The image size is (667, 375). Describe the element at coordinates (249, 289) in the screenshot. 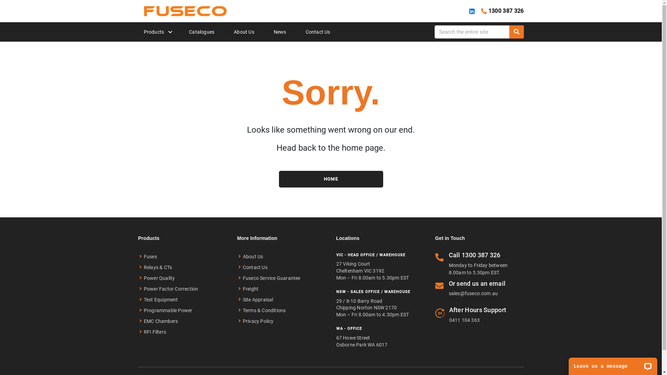

I see `Freight` at that location.